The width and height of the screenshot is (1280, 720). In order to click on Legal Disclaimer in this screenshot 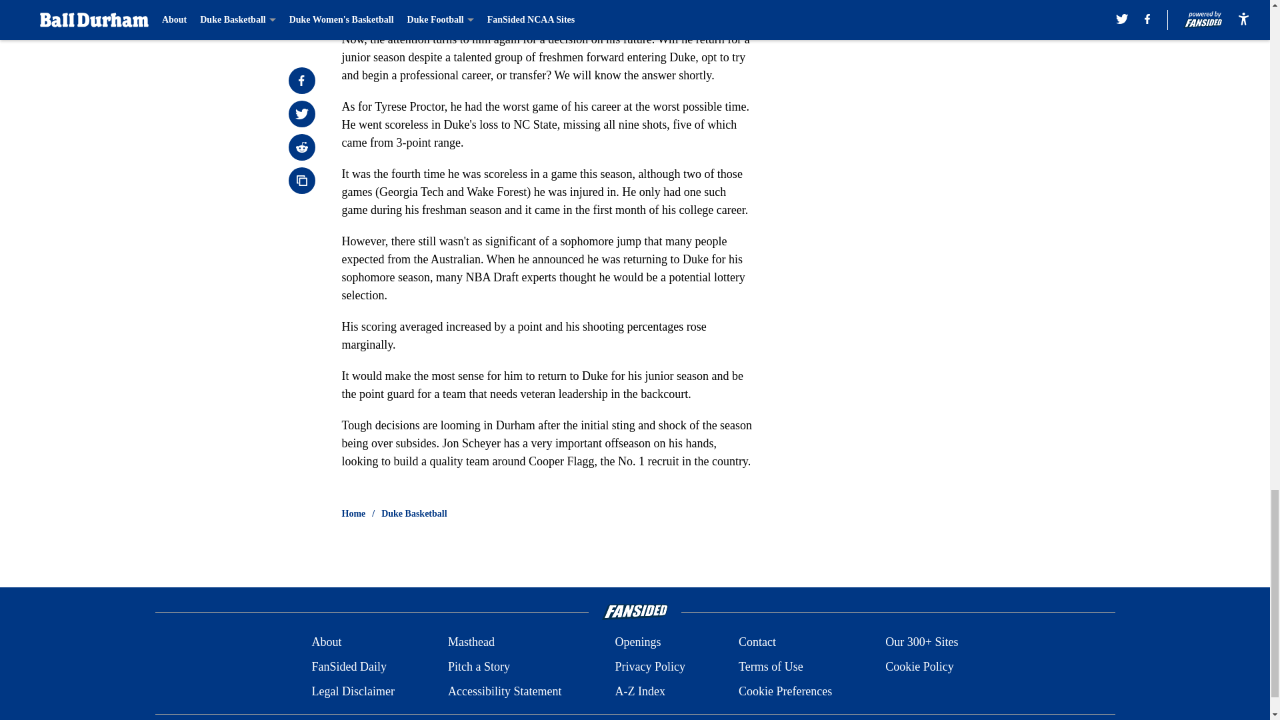, I will do `click(352, 691)`.